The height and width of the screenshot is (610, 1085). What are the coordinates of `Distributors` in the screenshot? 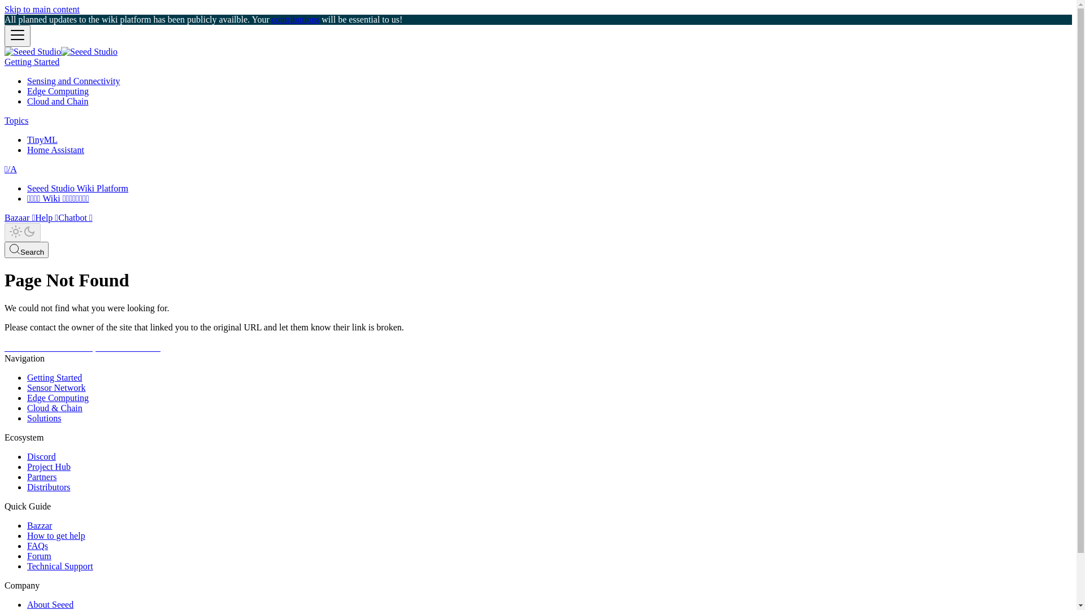 It's located at (49, 487).